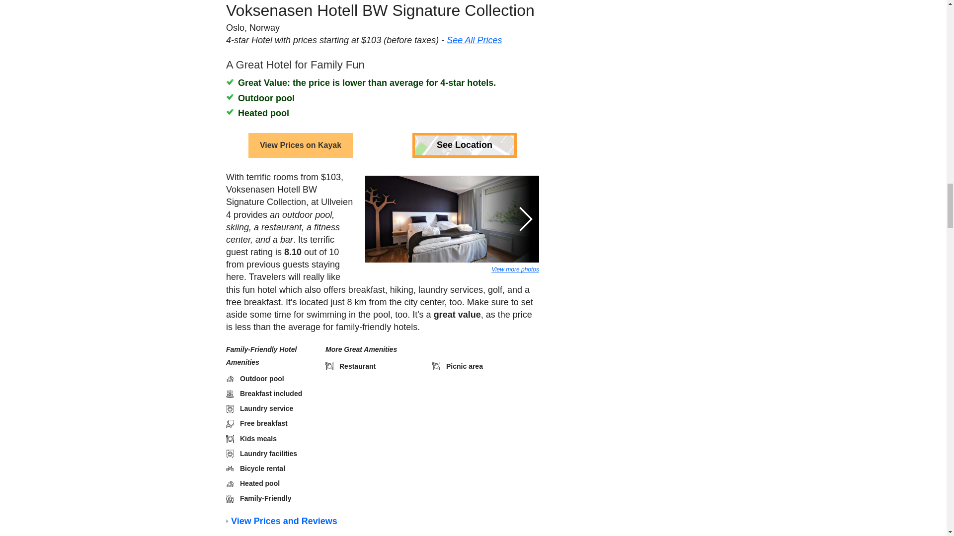  Describe the element at coordinates (515, 207) in the screenshot. I see `View more photos` at that location.